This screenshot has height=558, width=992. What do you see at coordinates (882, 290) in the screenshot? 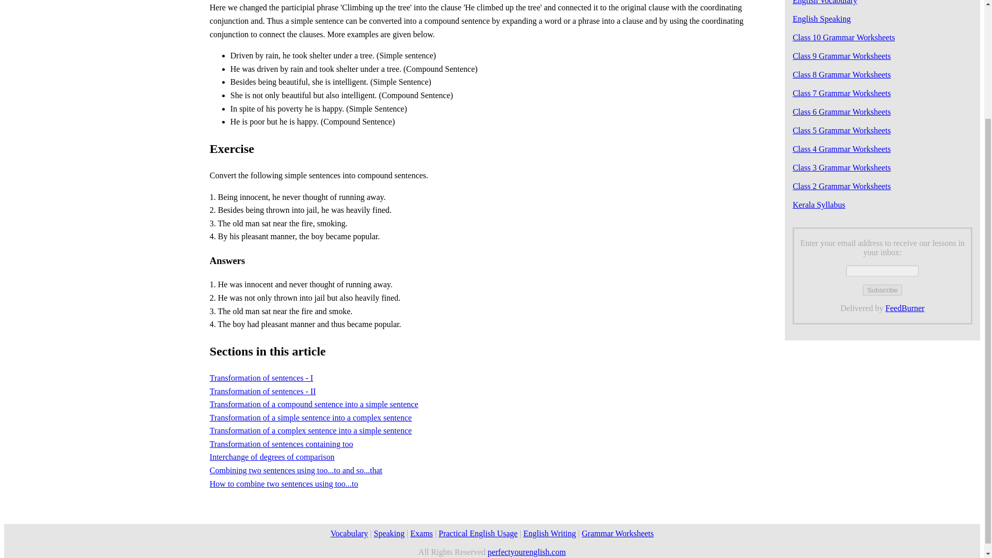
I see `Subscribe` at bounding box center [882, 290].